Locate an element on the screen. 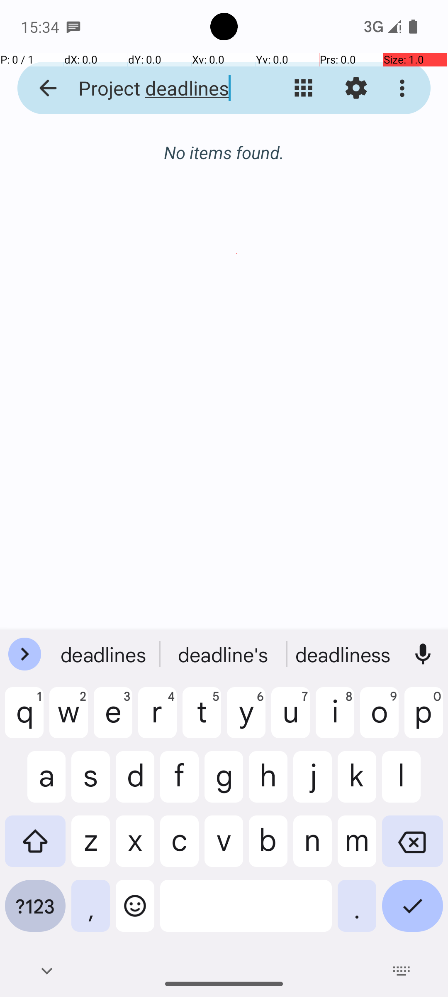 The height and width of the screenshot is (997, 448). 16:15 - 18:45 is located at coordinates (88, 362).